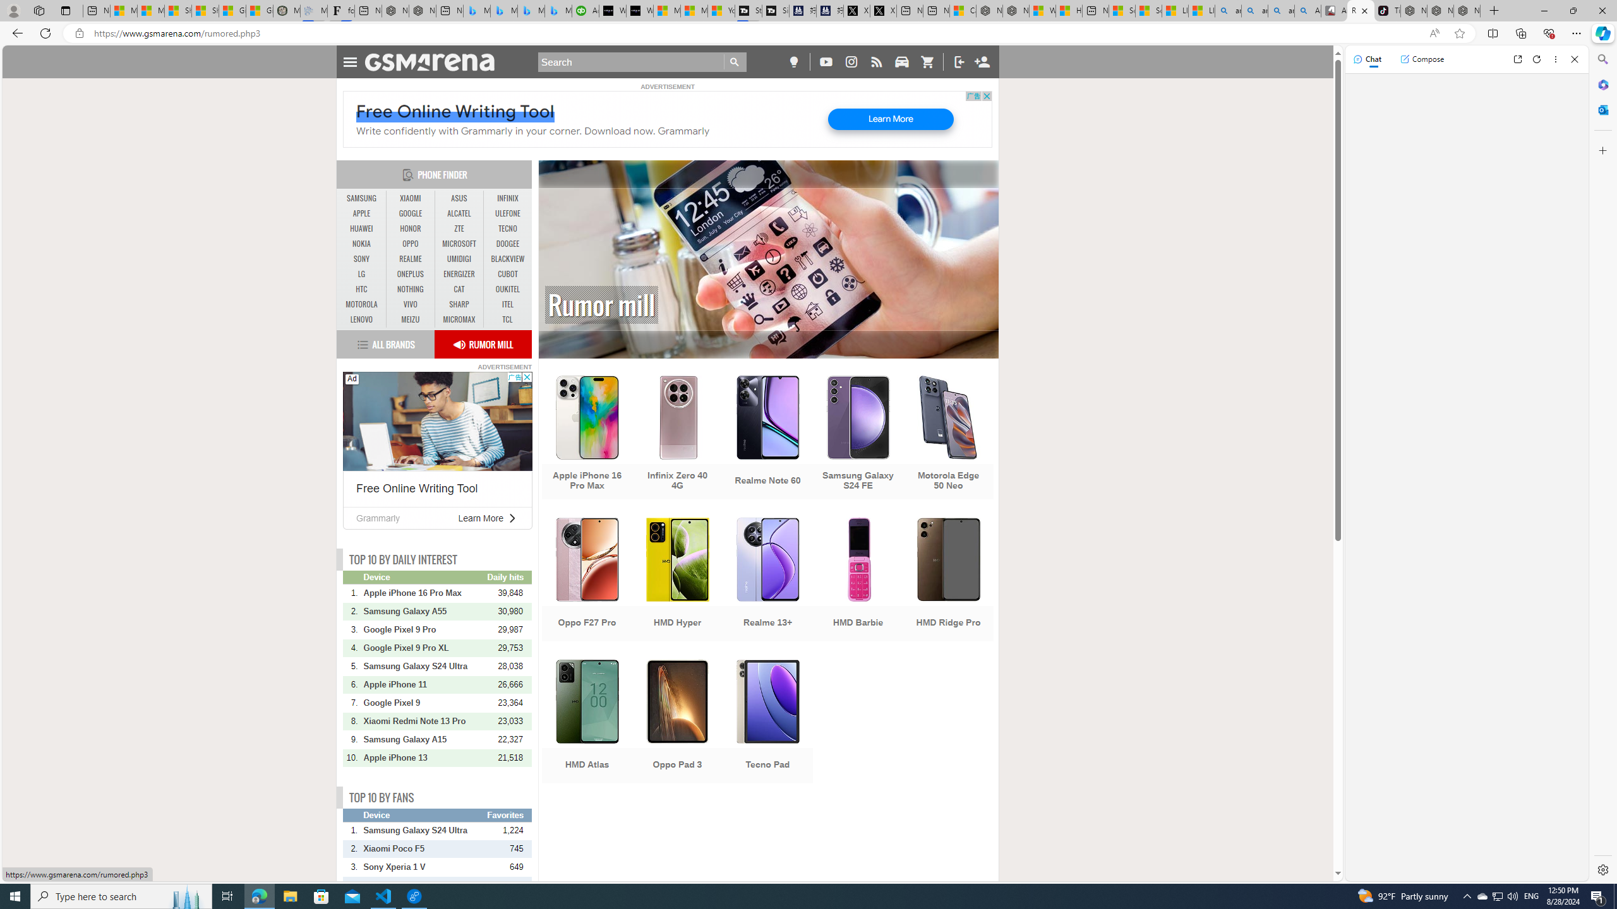 This screenshot has height=909, width=1617. What do you see at coordinates (416, 488) in the screenshot?
I see `Free Online Writing Tool` at bounding box center [416, 488].